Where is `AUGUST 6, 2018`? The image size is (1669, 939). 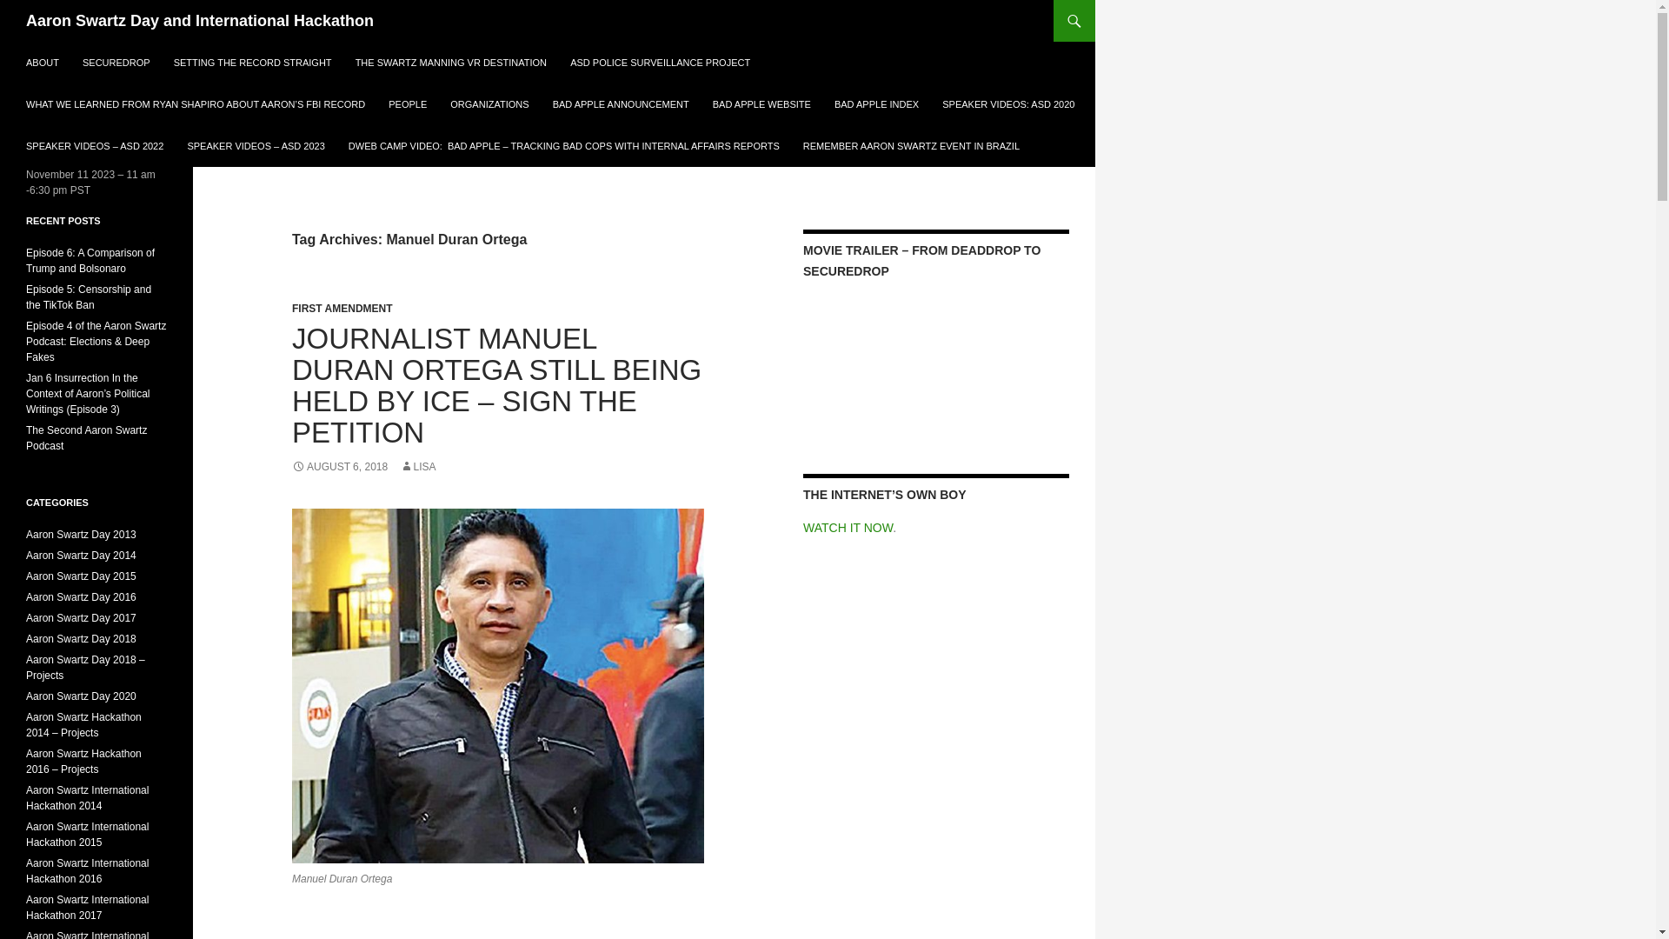
AUGUST 6, 2018 is located at coordinates (339, 467).